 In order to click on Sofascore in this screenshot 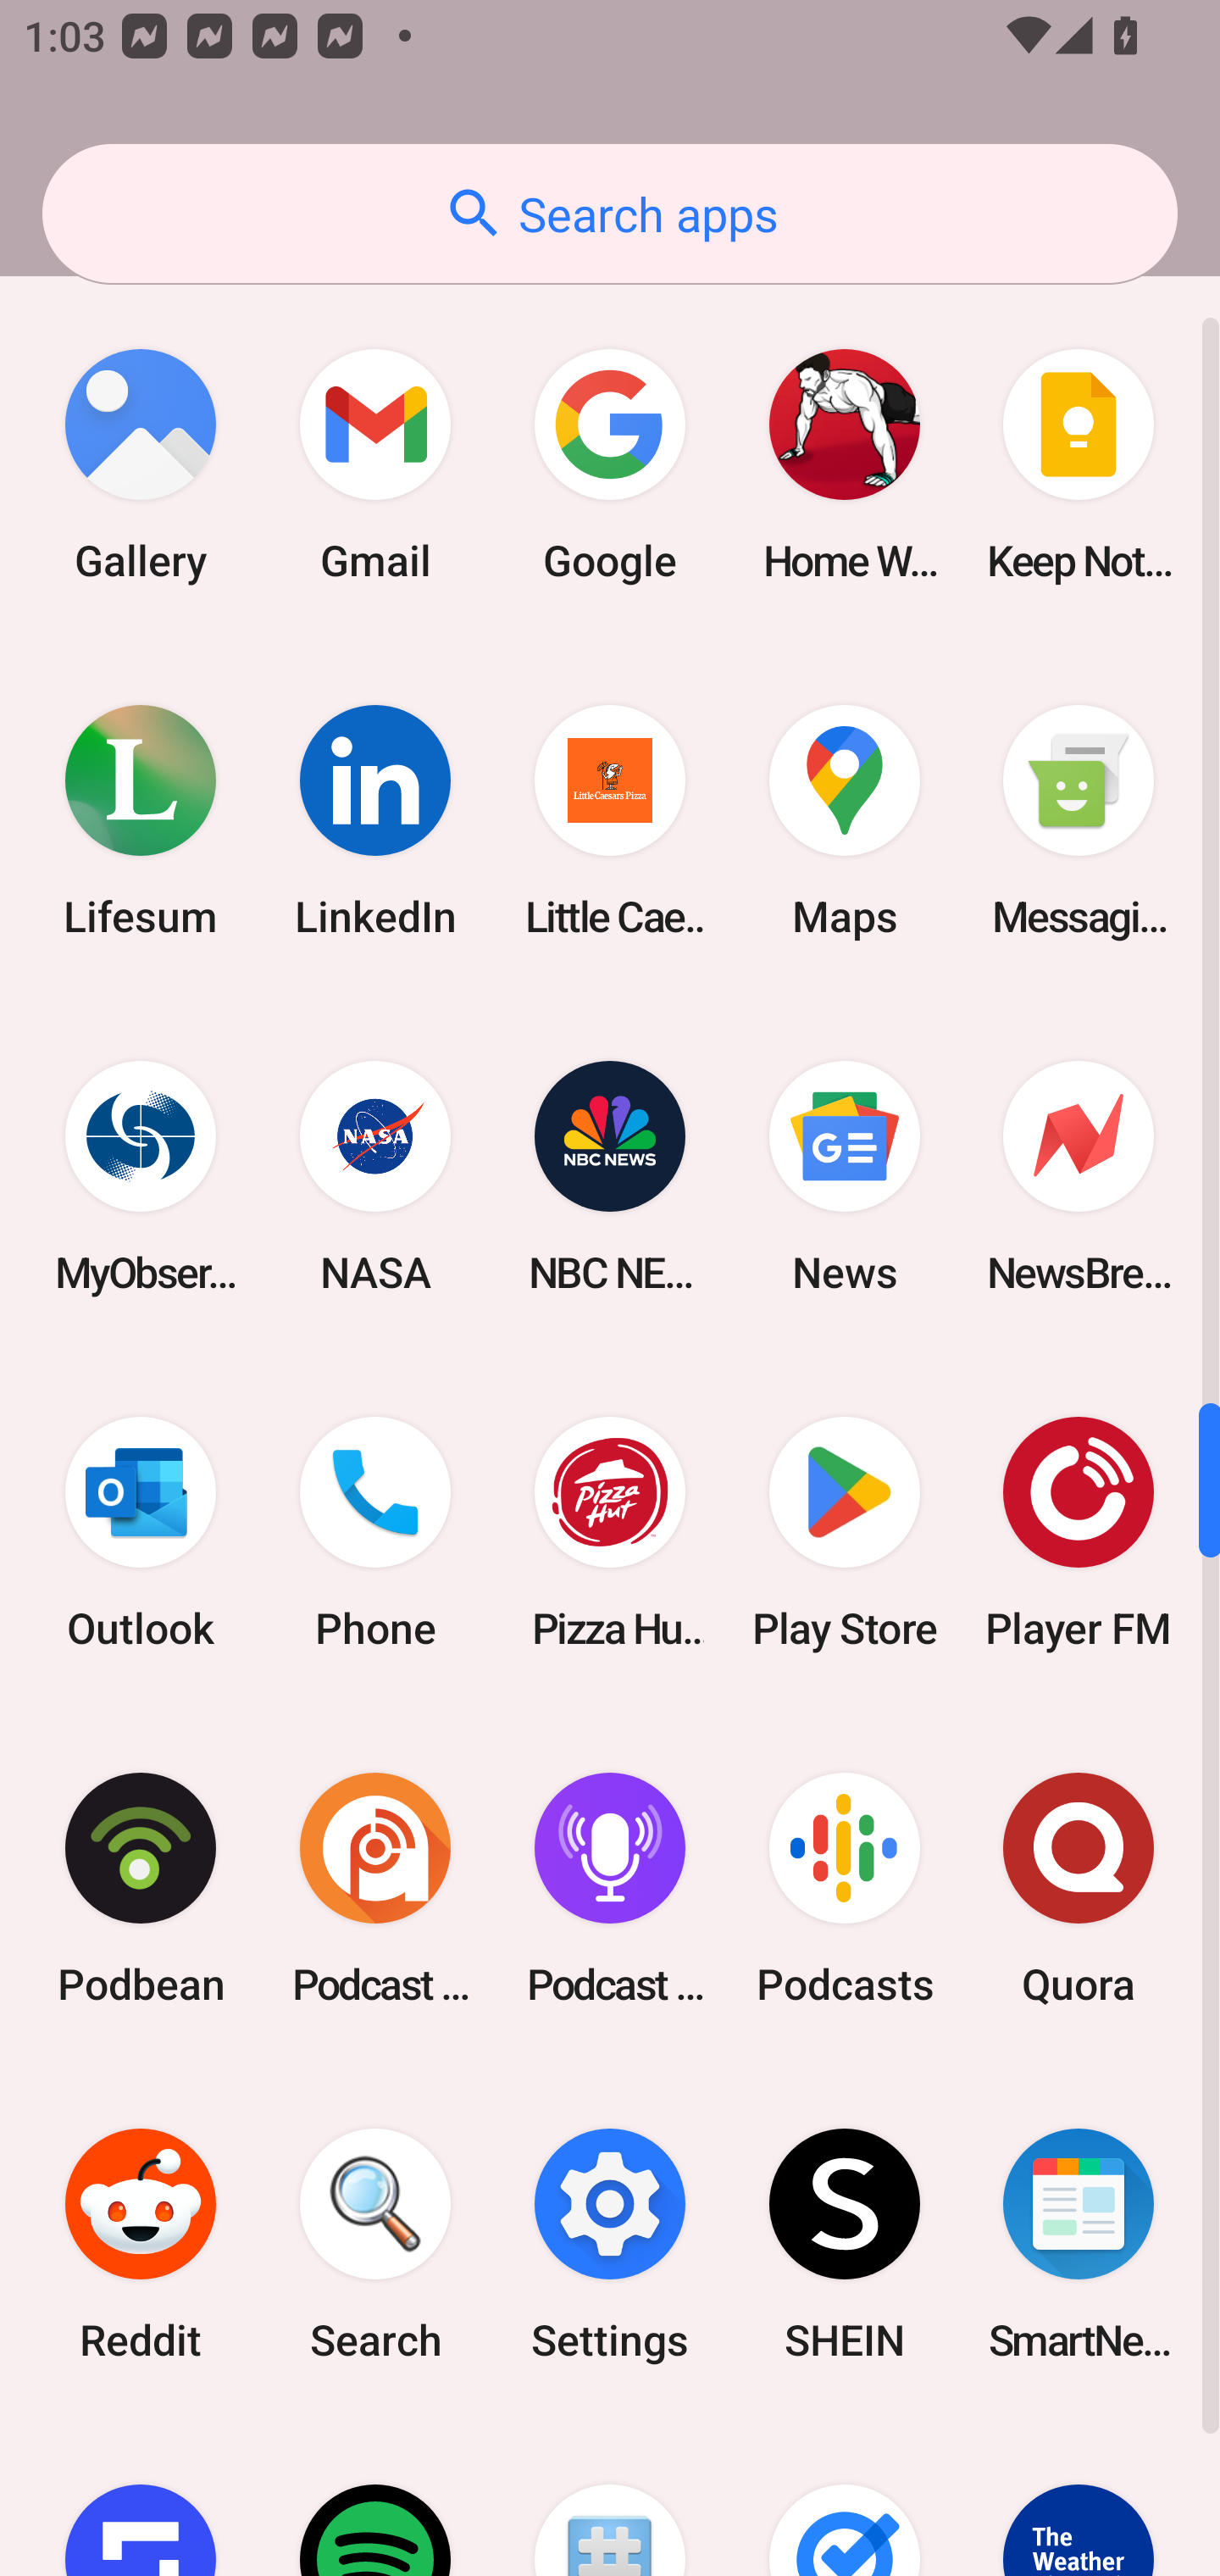, I will do `click(141, 2498)`.